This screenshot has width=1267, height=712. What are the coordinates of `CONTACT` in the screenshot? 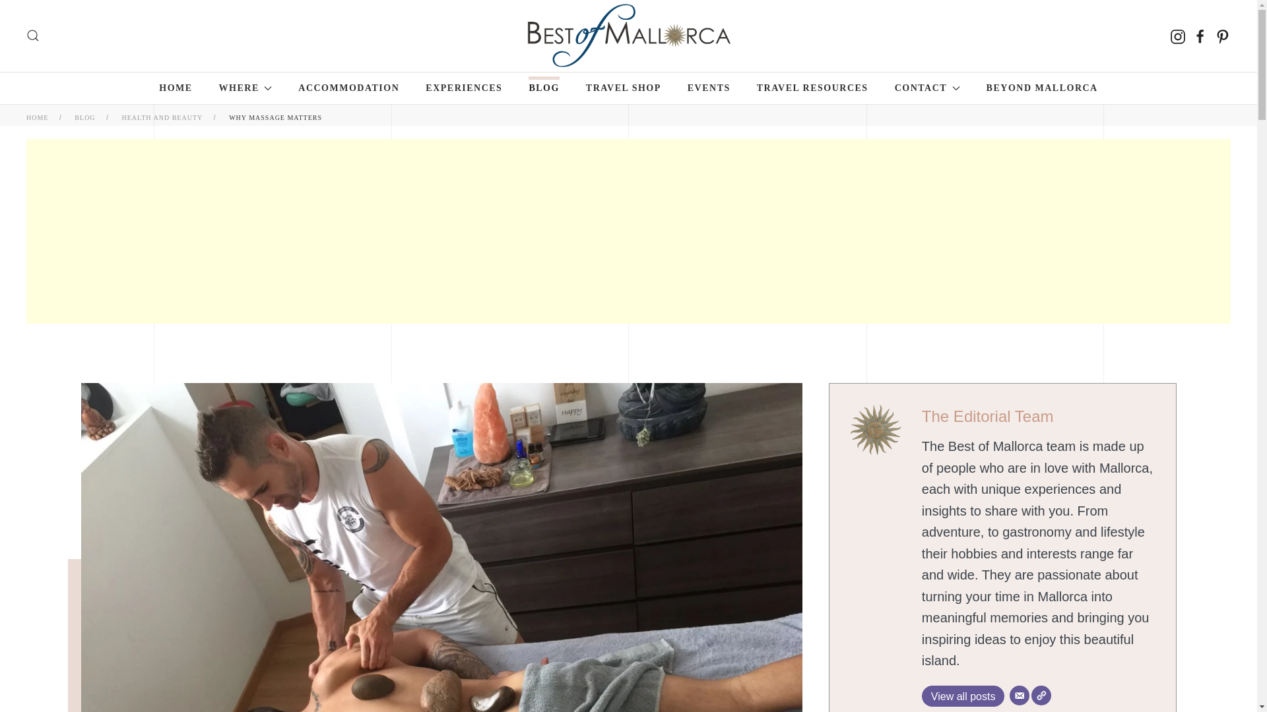 It's located at (927, 88).